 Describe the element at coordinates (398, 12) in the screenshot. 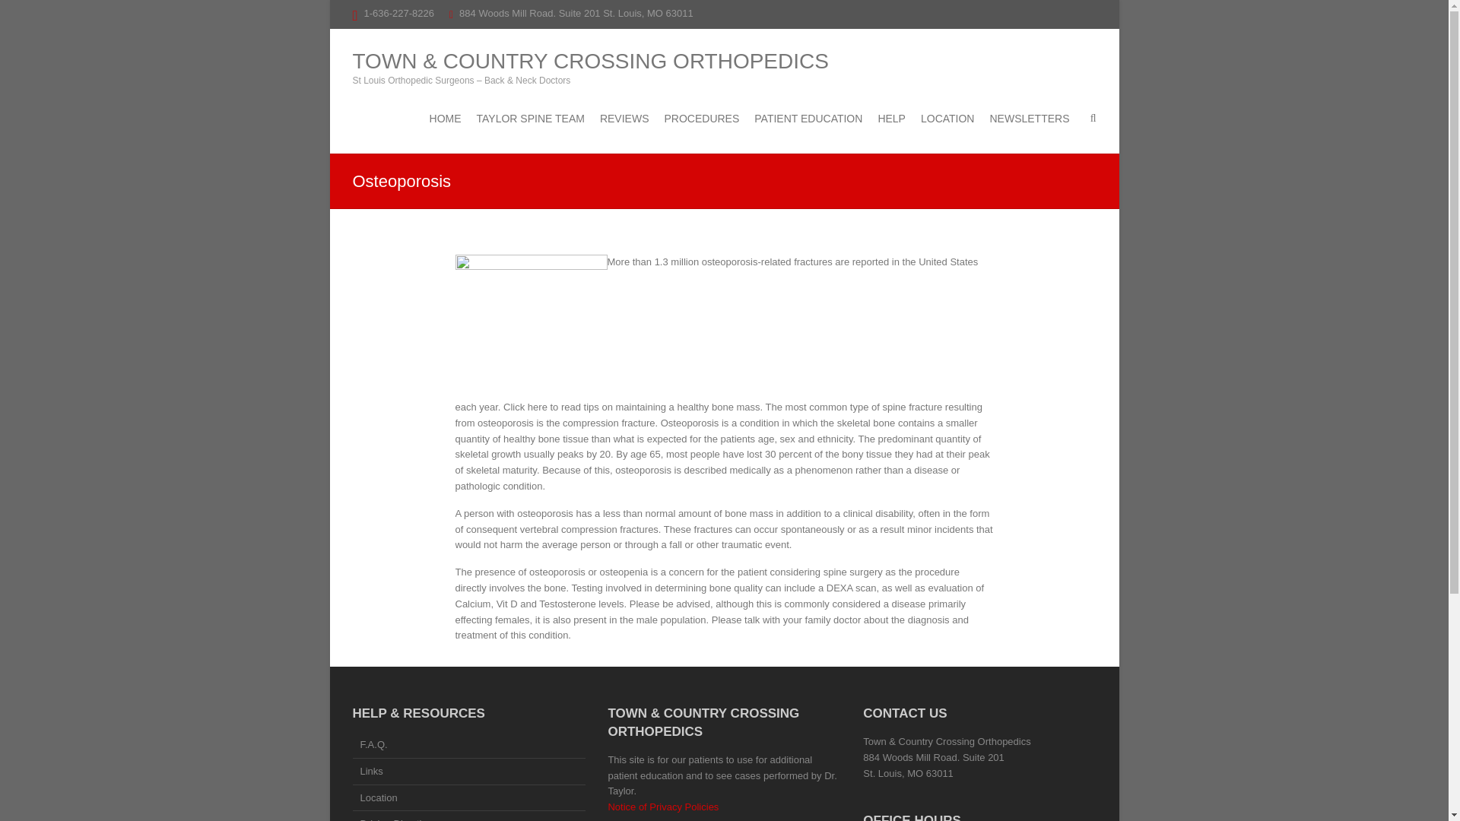

I see `1-636-227-8226` at that location.